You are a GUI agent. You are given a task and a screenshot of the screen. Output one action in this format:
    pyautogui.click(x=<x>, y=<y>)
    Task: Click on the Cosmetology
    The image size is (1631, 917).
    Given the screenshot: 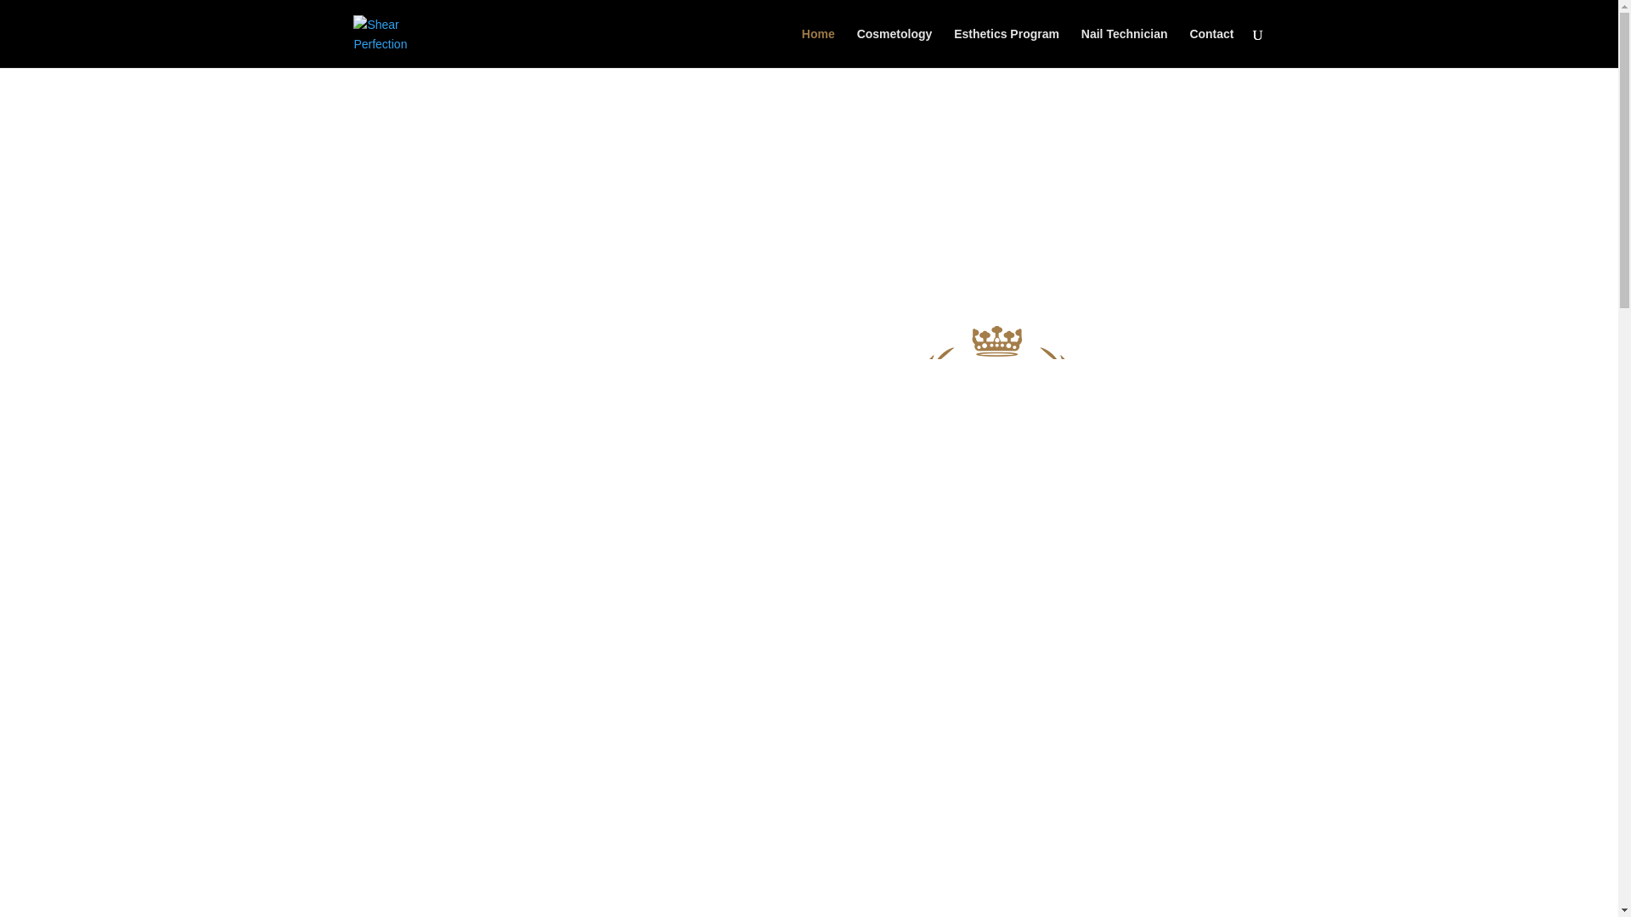 What is the action you would take?
    pyautogui.click(x=895, y=48)
    